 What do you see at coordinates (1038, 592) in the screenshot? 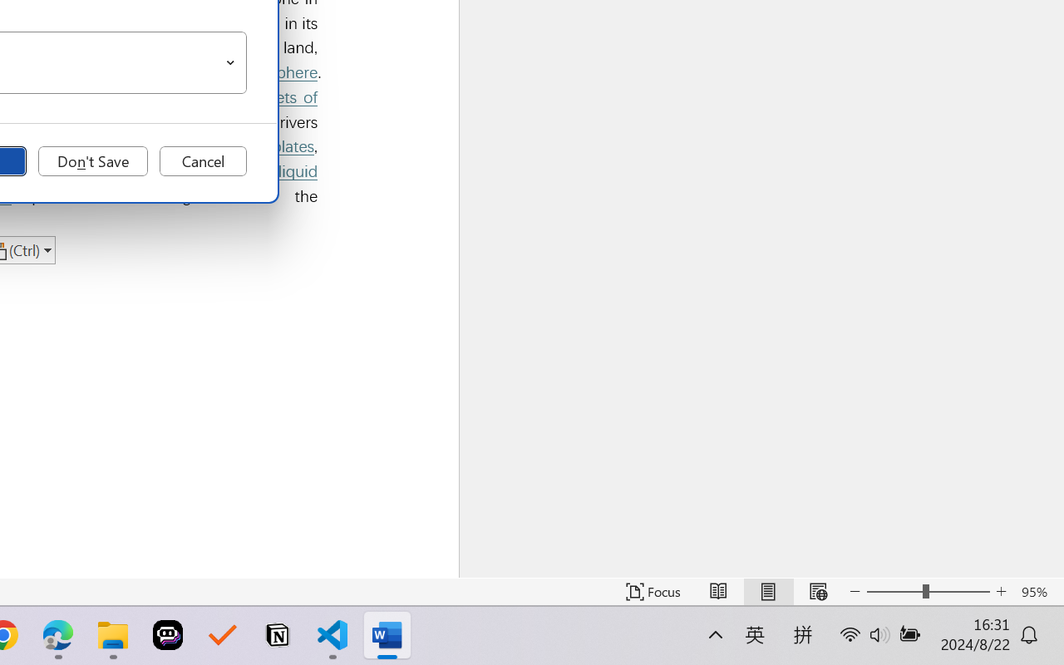
I see `Zoom 95%` at bounding box center [1038, 592].